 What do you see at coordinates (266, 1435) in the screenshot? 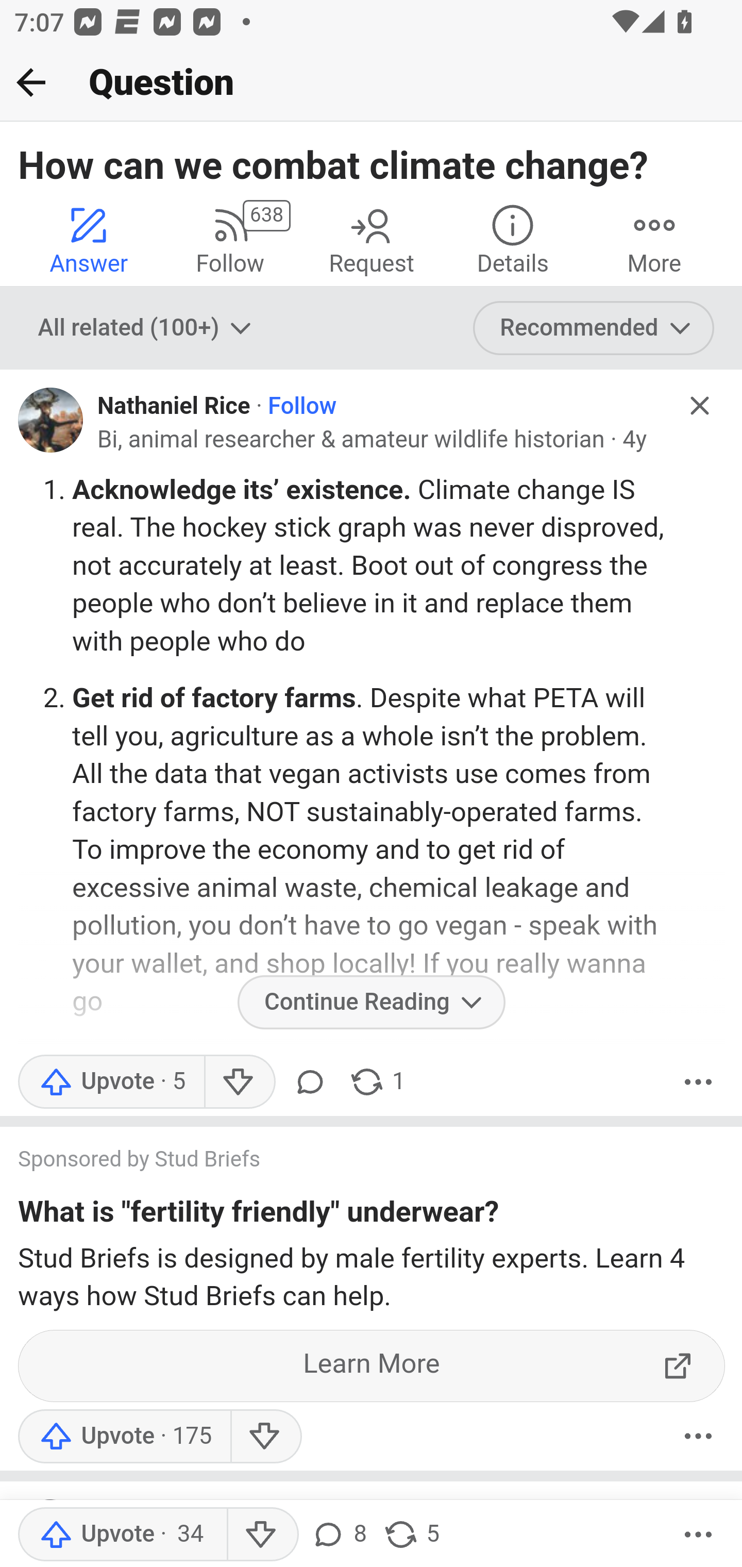
I see `Downvote` at bounding box center [266, 1435].